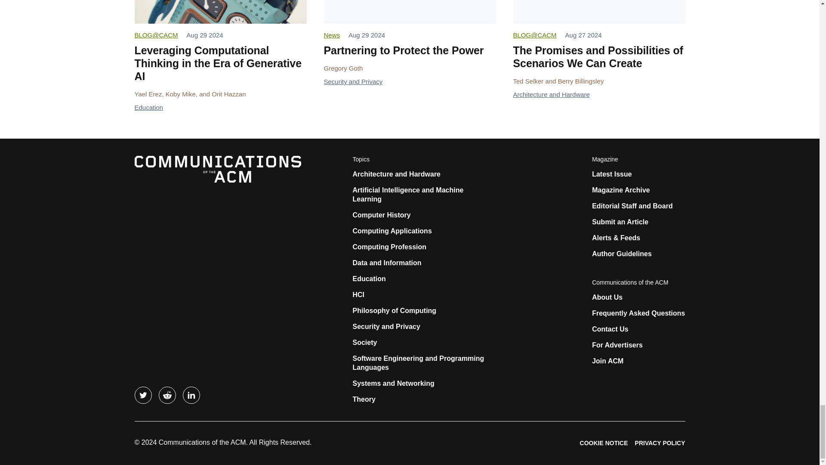 This screenshot has height=465, width=826. Describe the element at coordinates (343, 68) in the screenshot. I see `Posts by Gregory Goth` at that location.